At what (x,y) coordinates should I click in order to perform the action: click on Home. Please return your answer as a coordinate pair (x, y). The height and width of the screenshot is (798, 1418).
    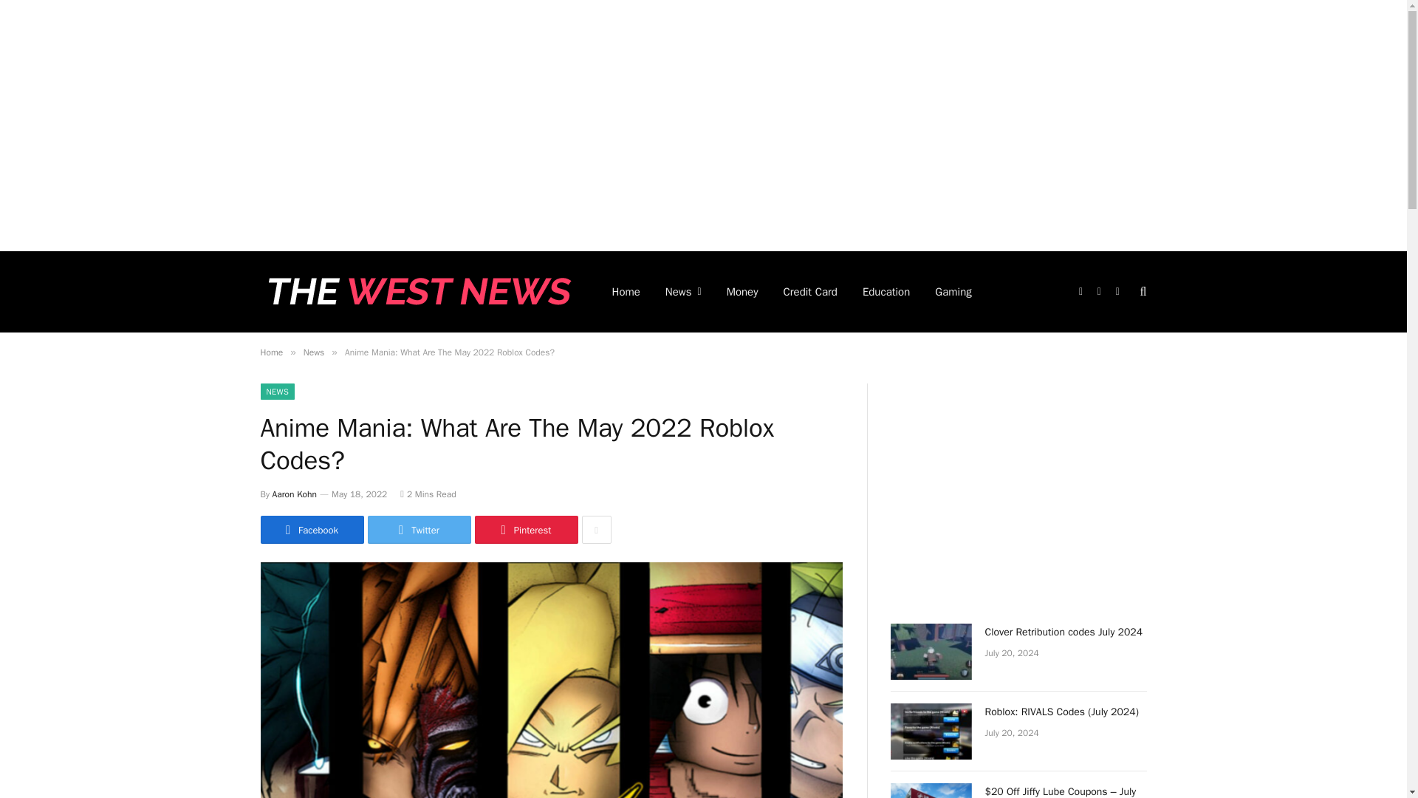
    Looking at the image, I should click on (270, 352).